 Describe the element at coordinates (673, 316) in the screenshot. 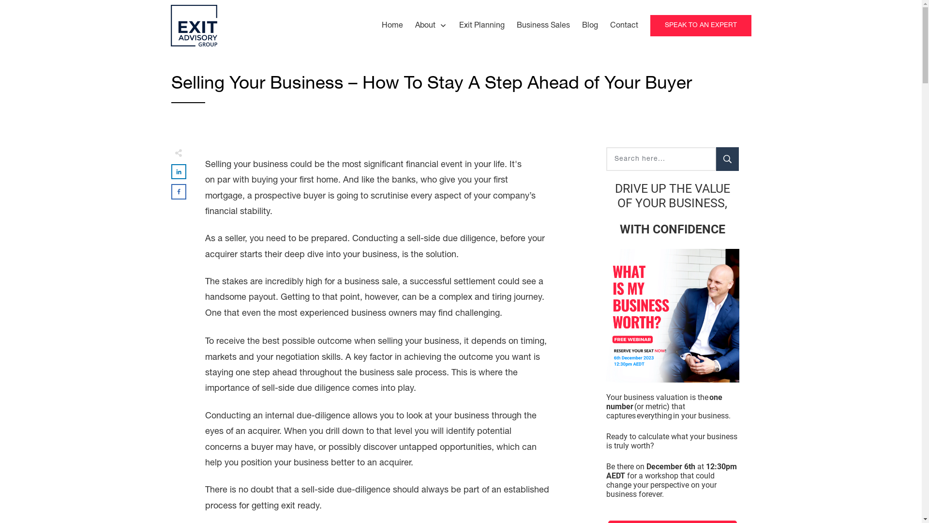

I see `Ad 5- W - WMBW Ad 1_1` at that location.